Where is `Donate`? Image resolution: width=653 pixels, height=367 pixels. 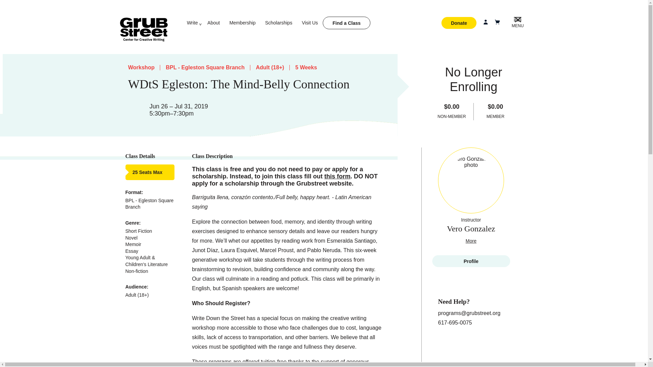 Donate is located at coordinates (459, 23).